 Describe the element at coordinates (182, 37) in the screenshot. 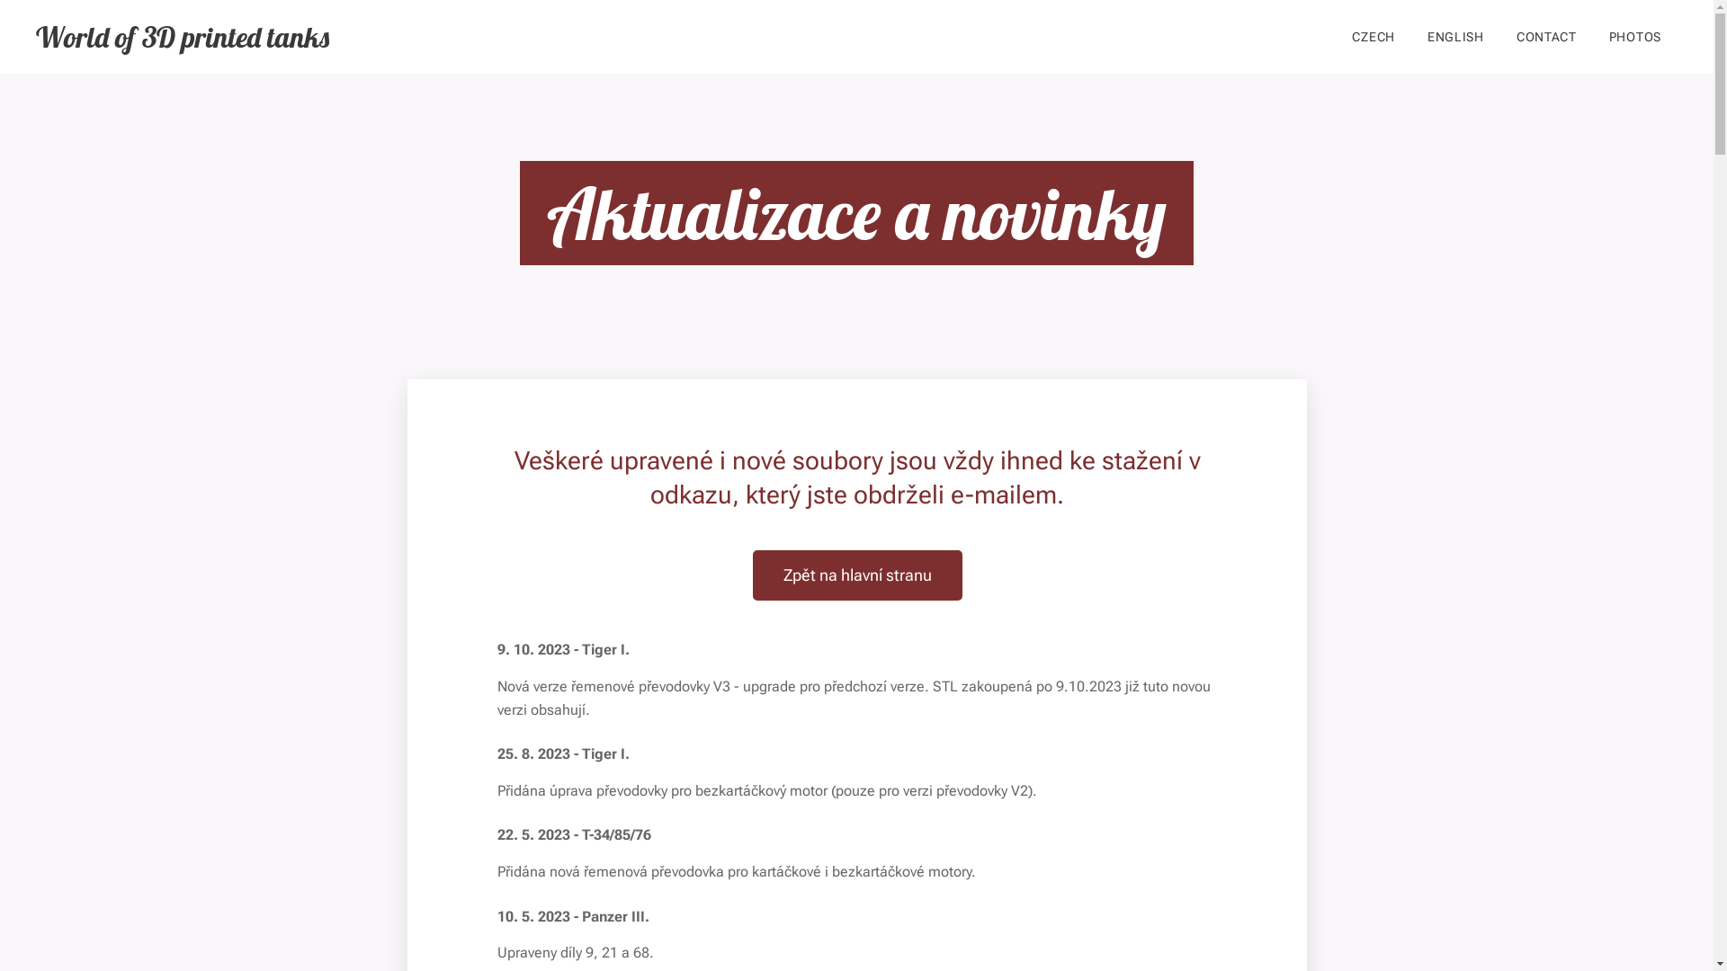

I see `World of 3D printed tanks` at that location.